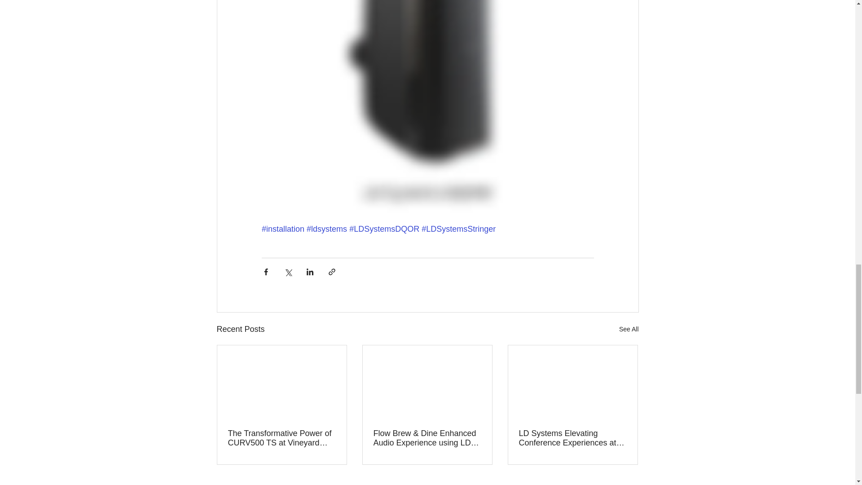 Image resolution: width=862 pixels, height=485 pixels. I want to click on See All, so click(629, 330).